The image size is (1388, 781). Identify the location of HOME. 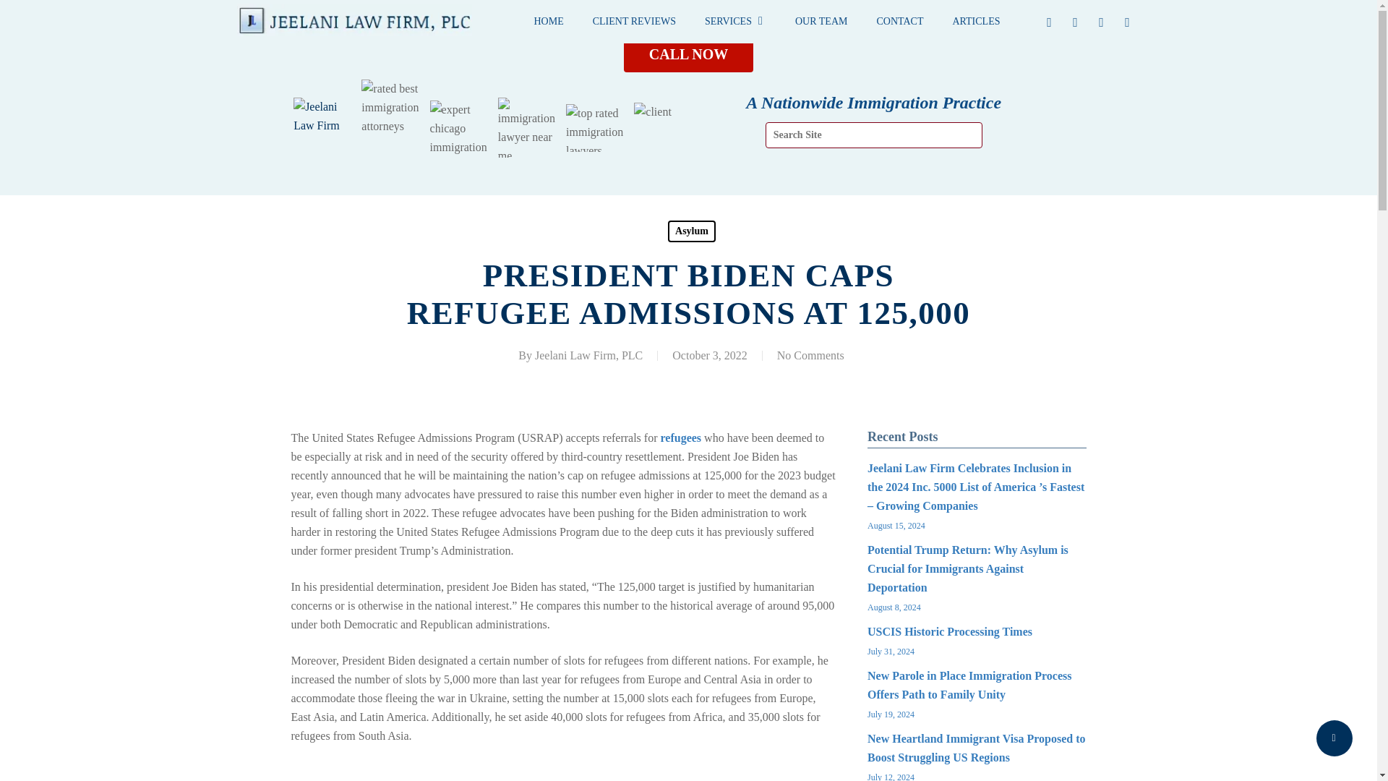
(548, 22).